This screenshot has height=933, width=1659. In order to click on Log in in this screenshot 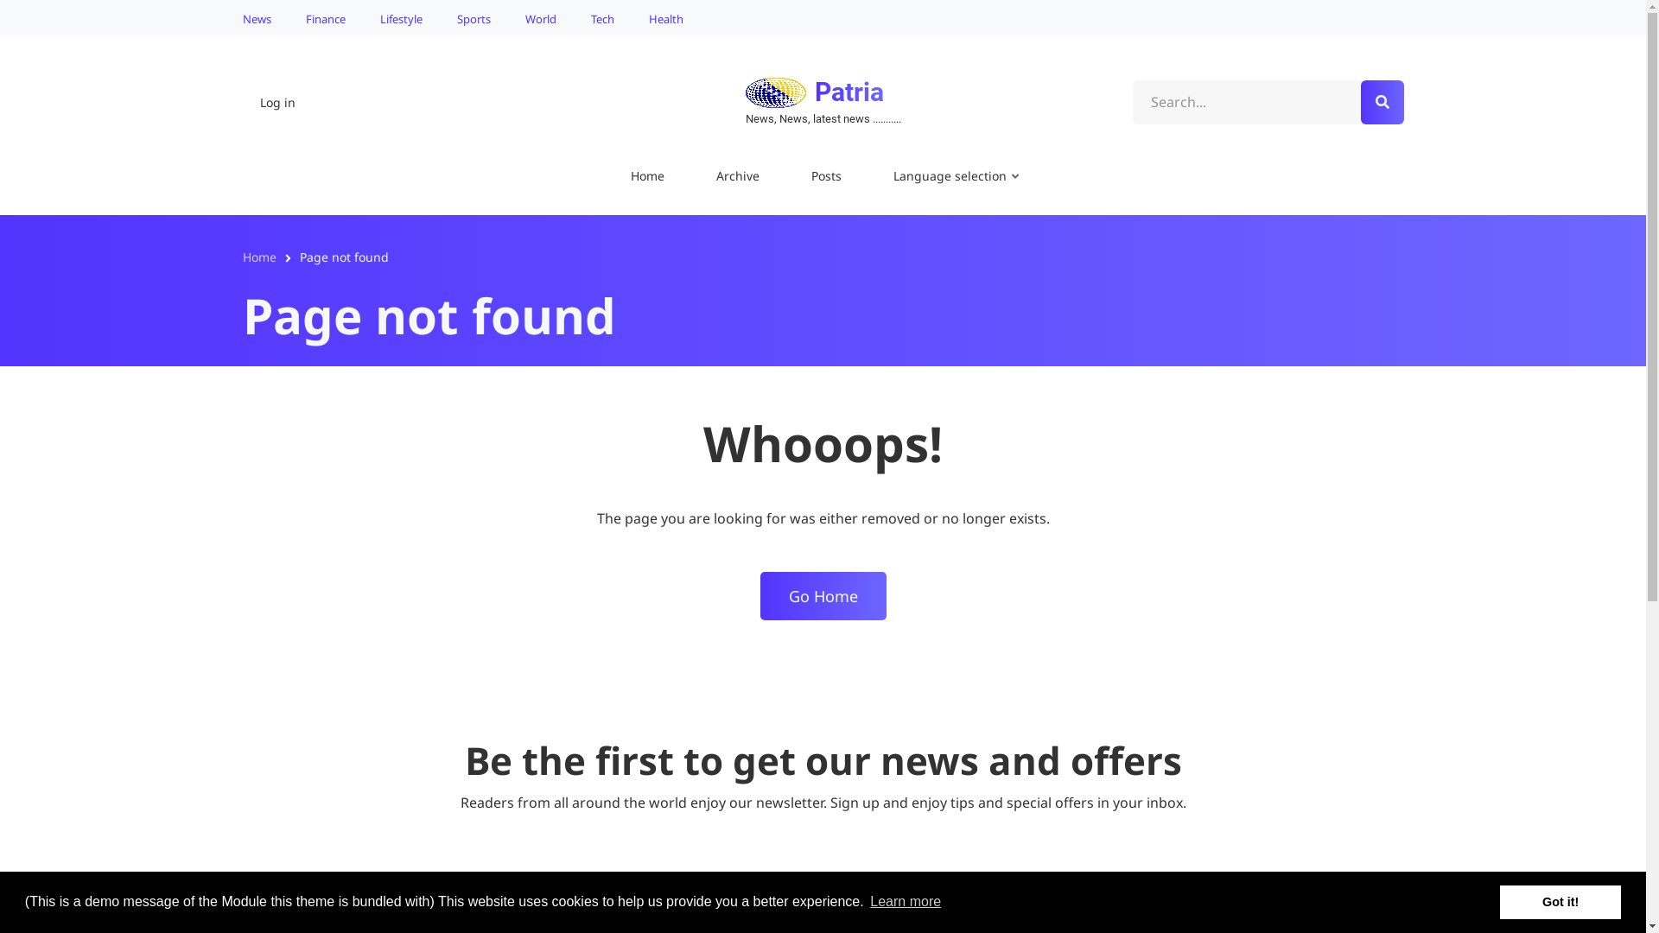, I will do `click(276, 103)`.